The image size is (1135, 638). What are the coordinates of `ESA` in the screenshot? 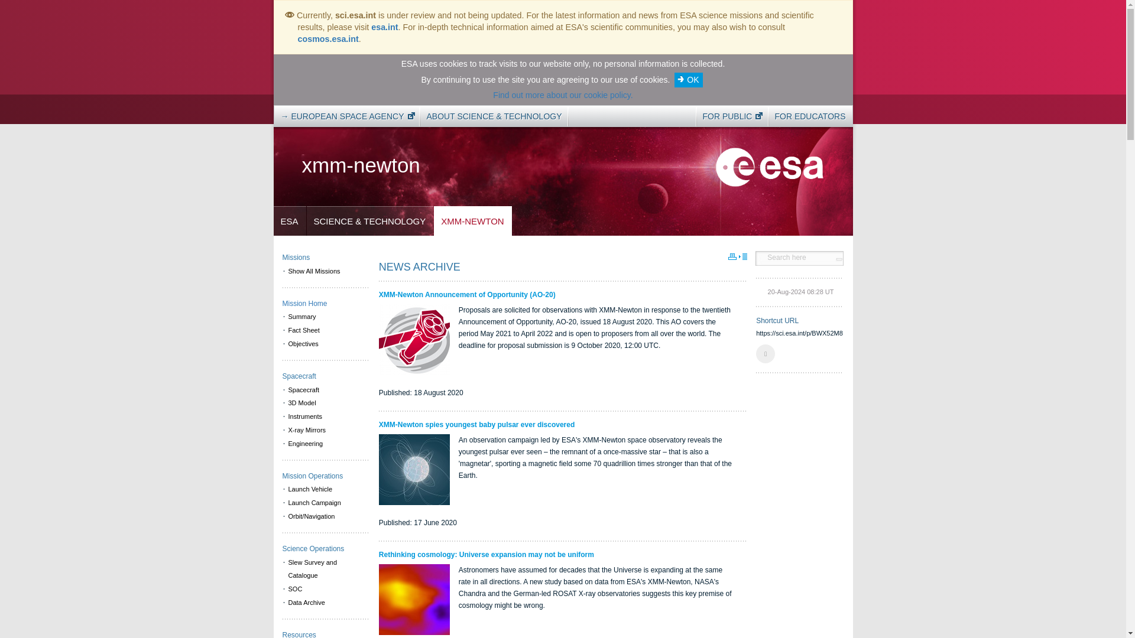 It's located at (289, 221).